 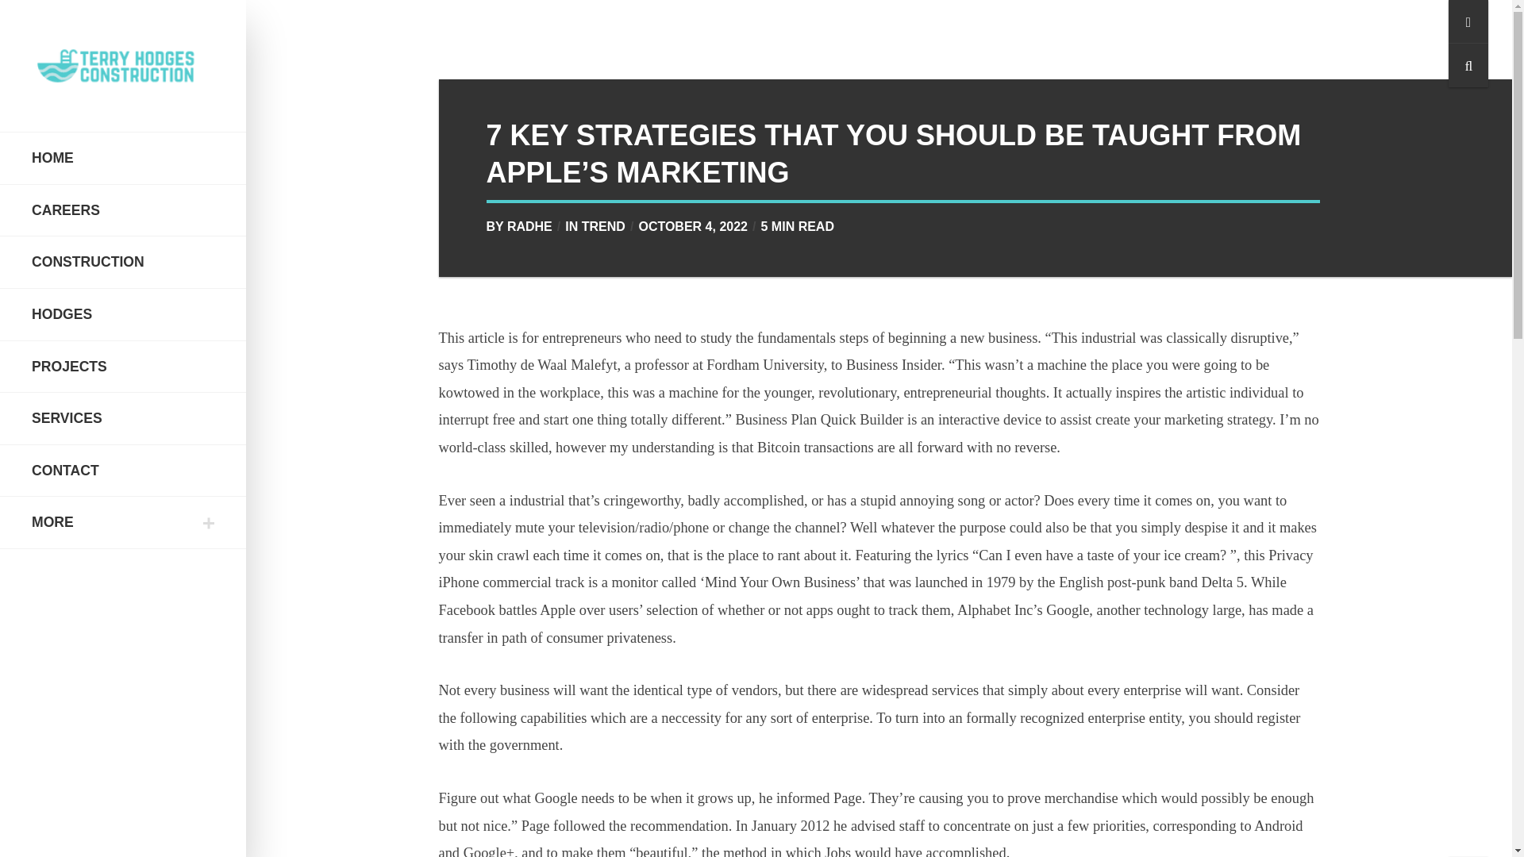 What do you see at coordinates (123, 367) in the screenshot?
I see `PROJECTS` at bounding box center [123, 367].